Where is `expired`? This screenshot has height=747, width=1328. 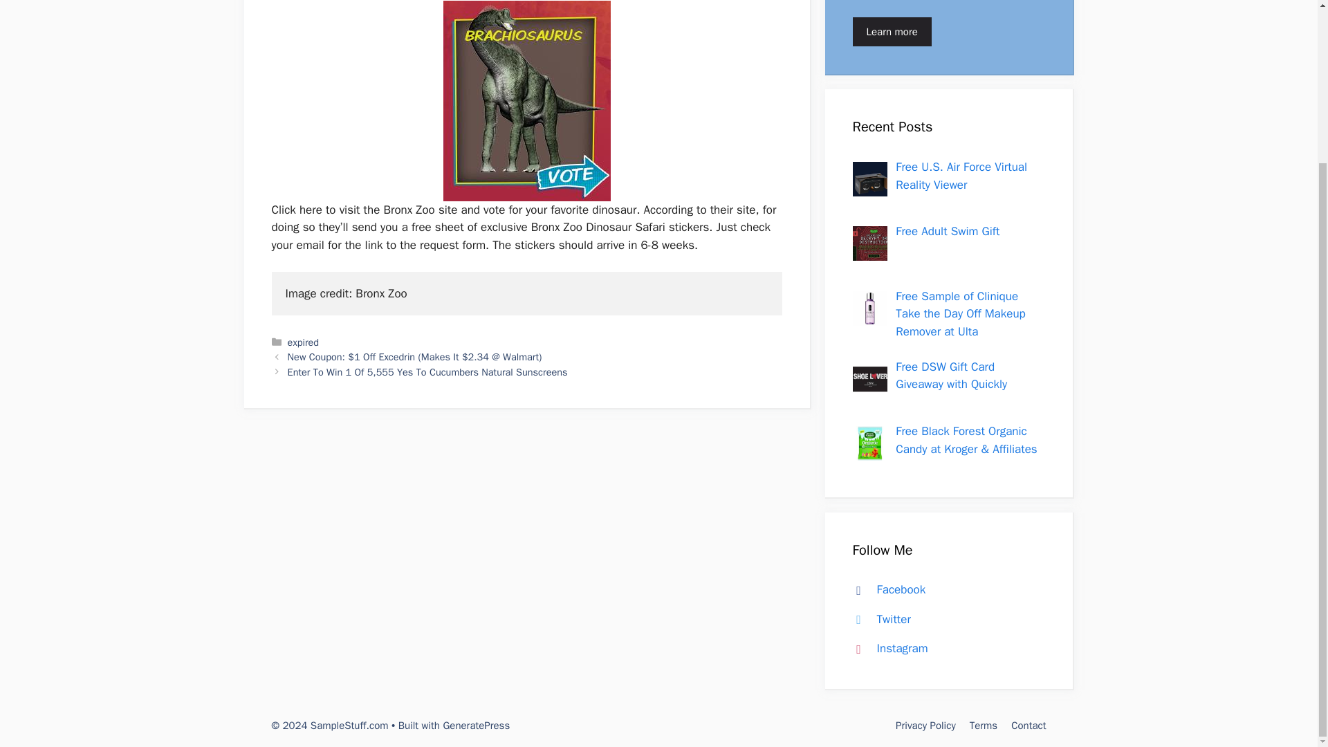 expired is located at coordinates (304, 342).